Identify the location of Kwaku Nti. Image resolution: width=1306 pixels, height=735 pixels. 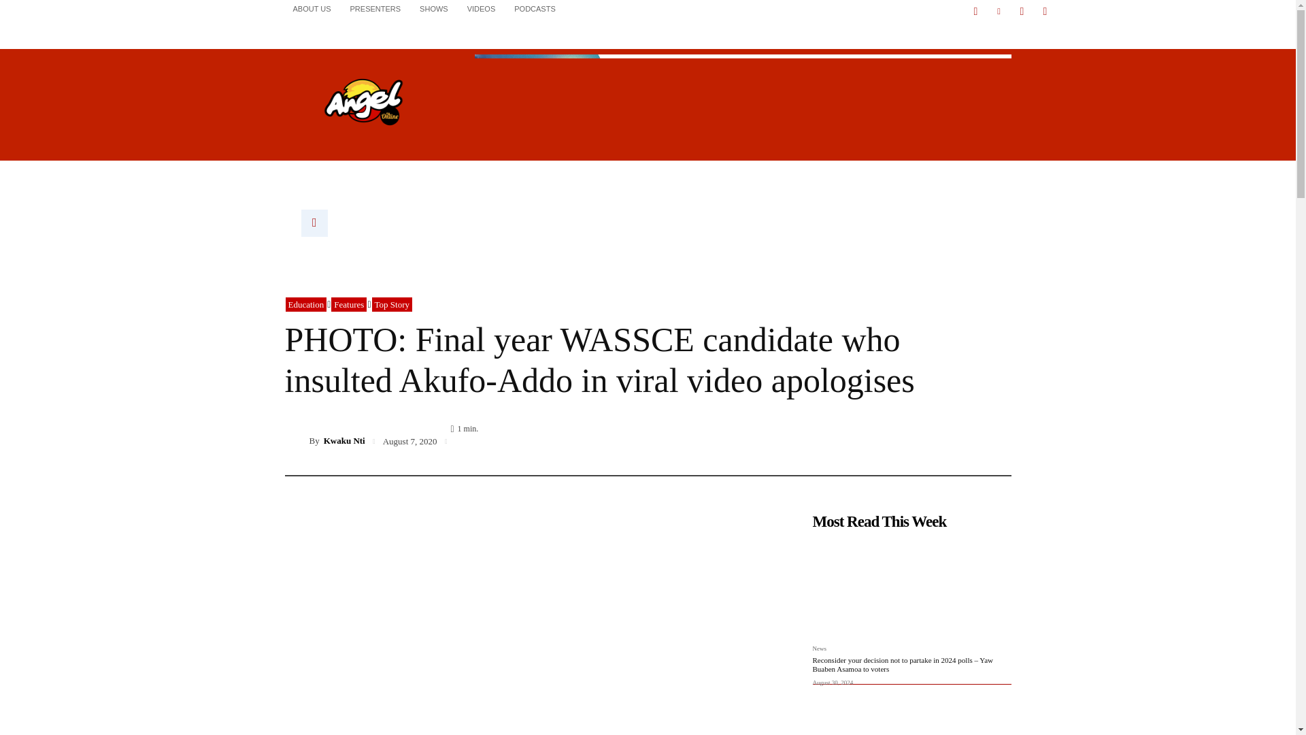
(297, 441).